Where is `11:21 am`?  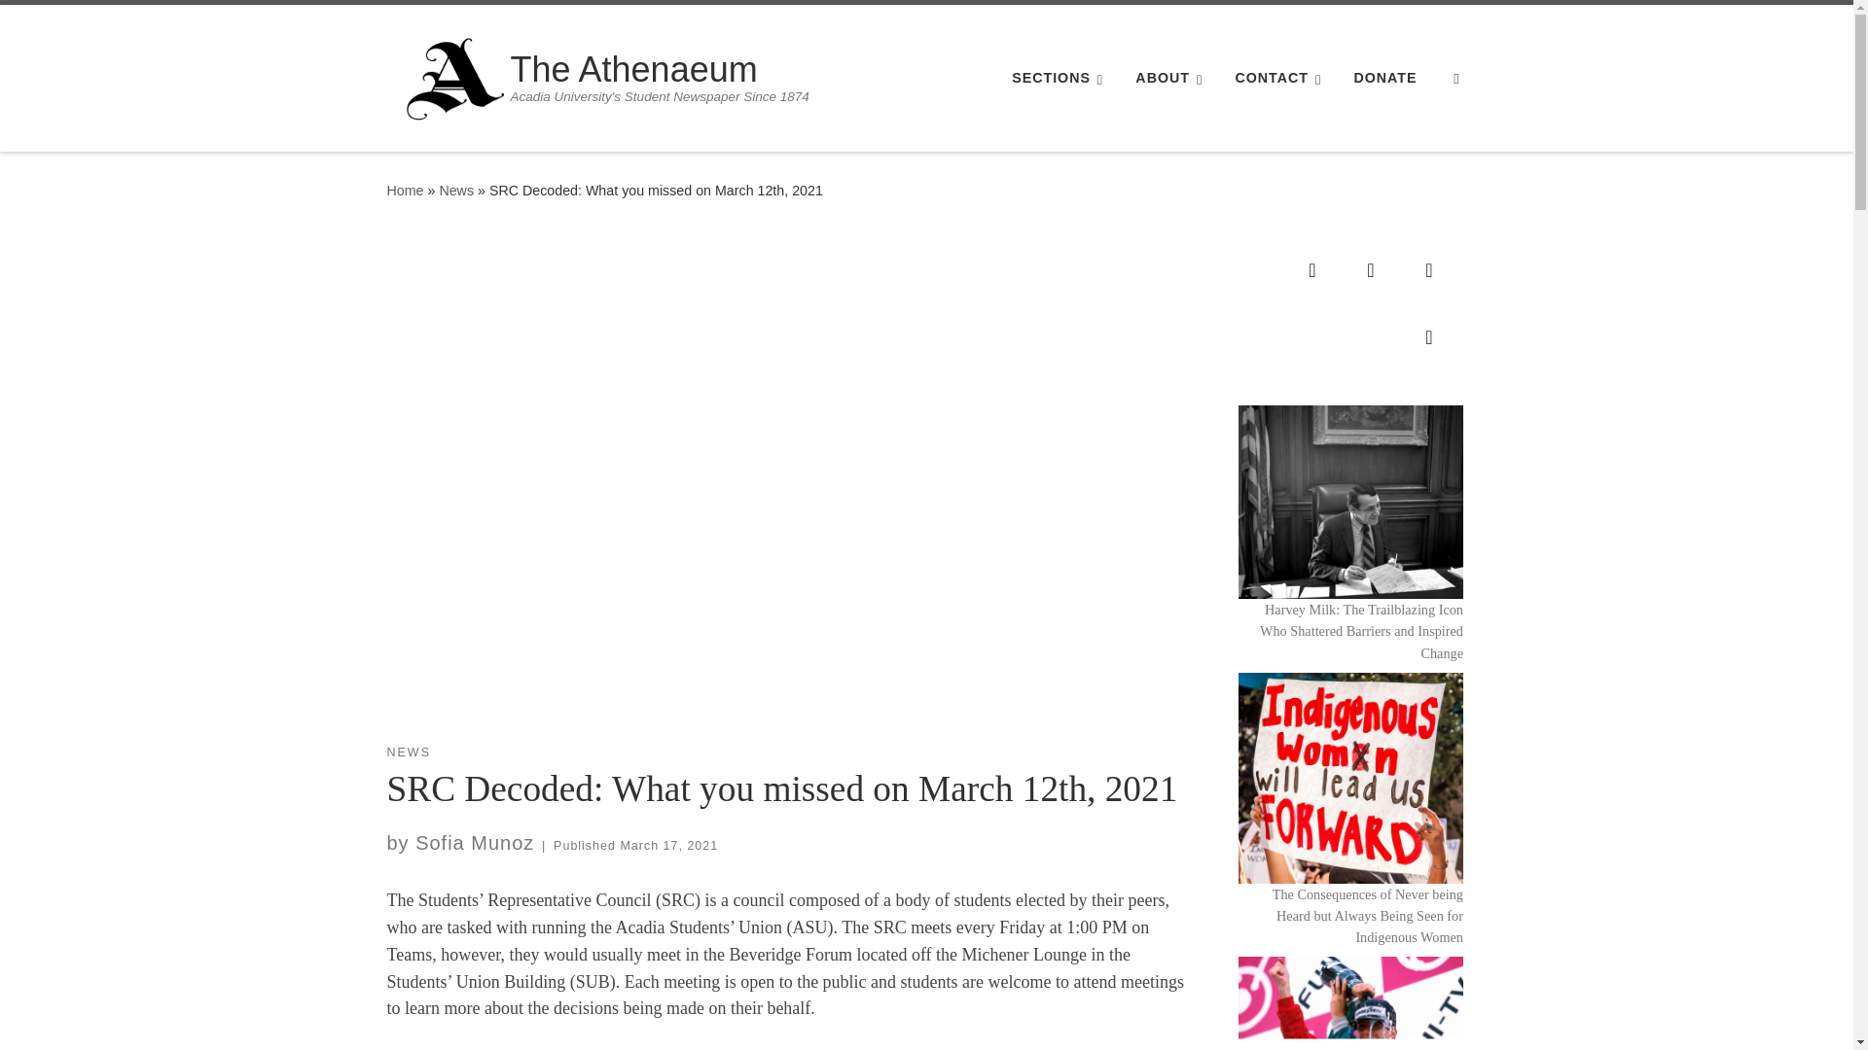
11:21 am is located at coordinates (668, 845).